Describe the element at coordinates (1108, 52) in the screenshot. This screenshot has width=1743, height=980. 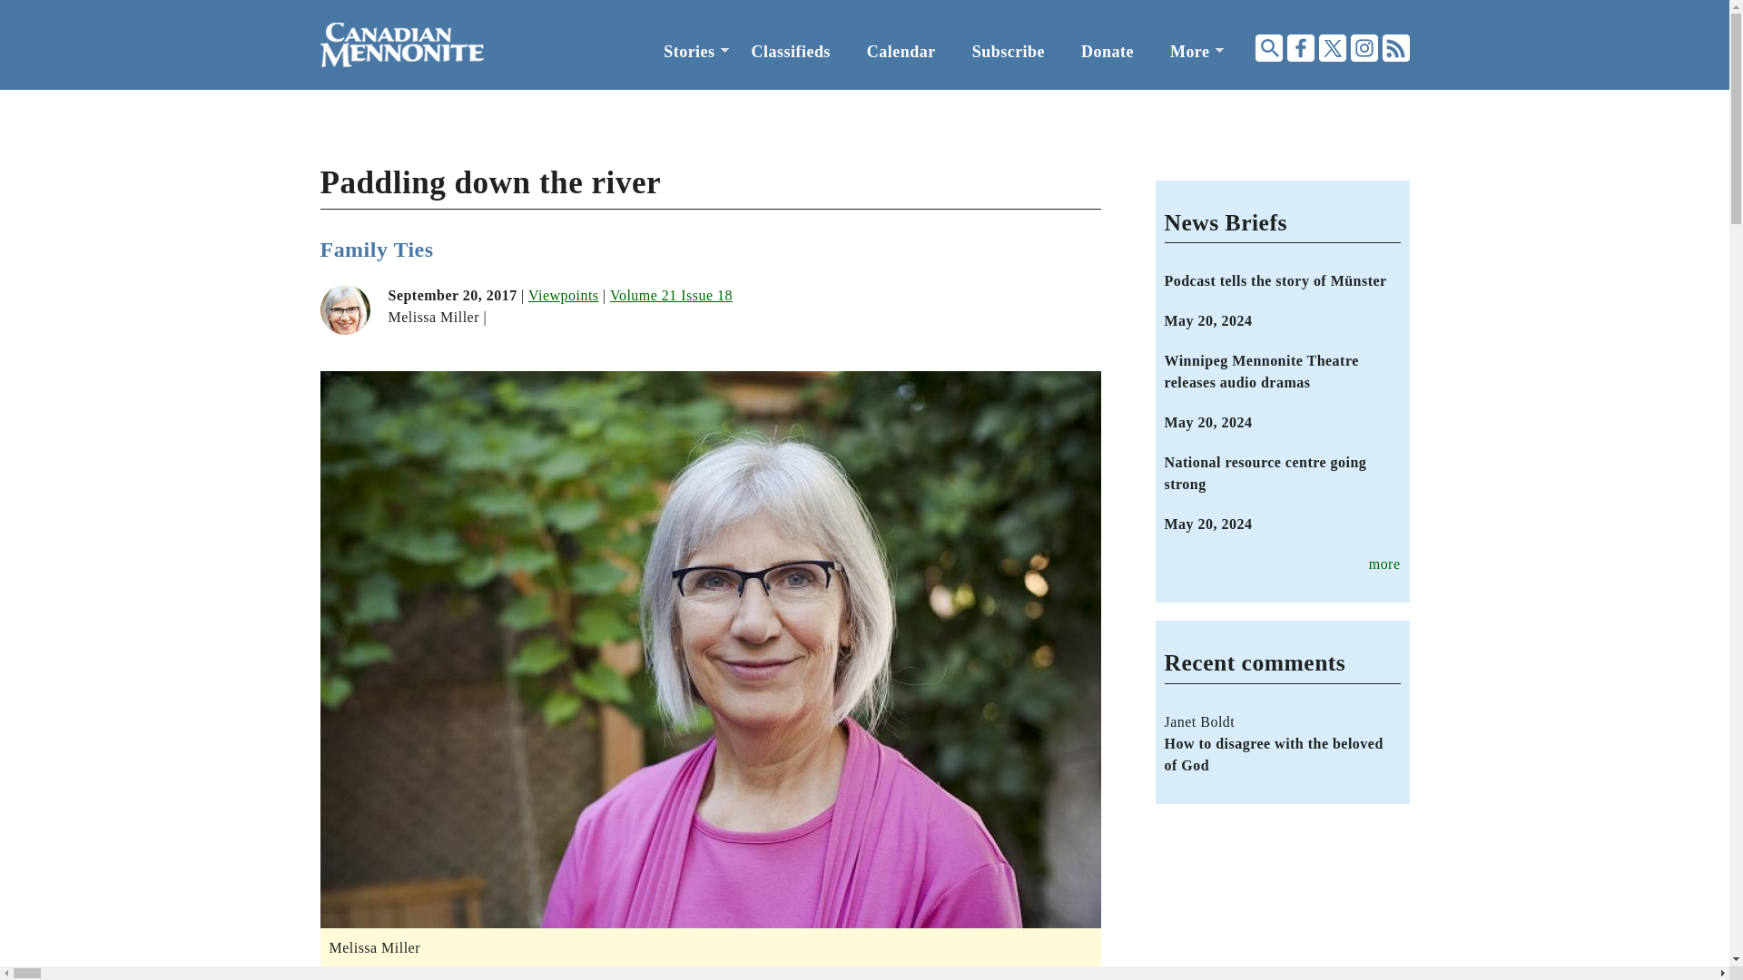
I see `Donate` at that location.